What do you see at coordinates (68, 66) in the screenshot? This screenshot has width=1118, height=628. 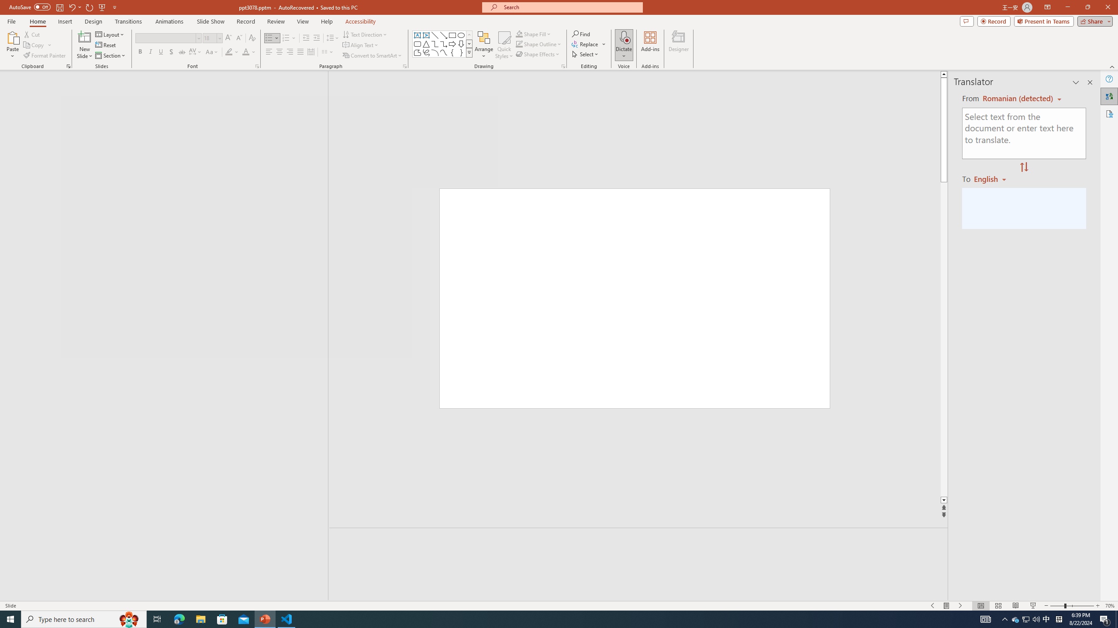 I see `Office Clipboard...` at bounding box center [68, 66].